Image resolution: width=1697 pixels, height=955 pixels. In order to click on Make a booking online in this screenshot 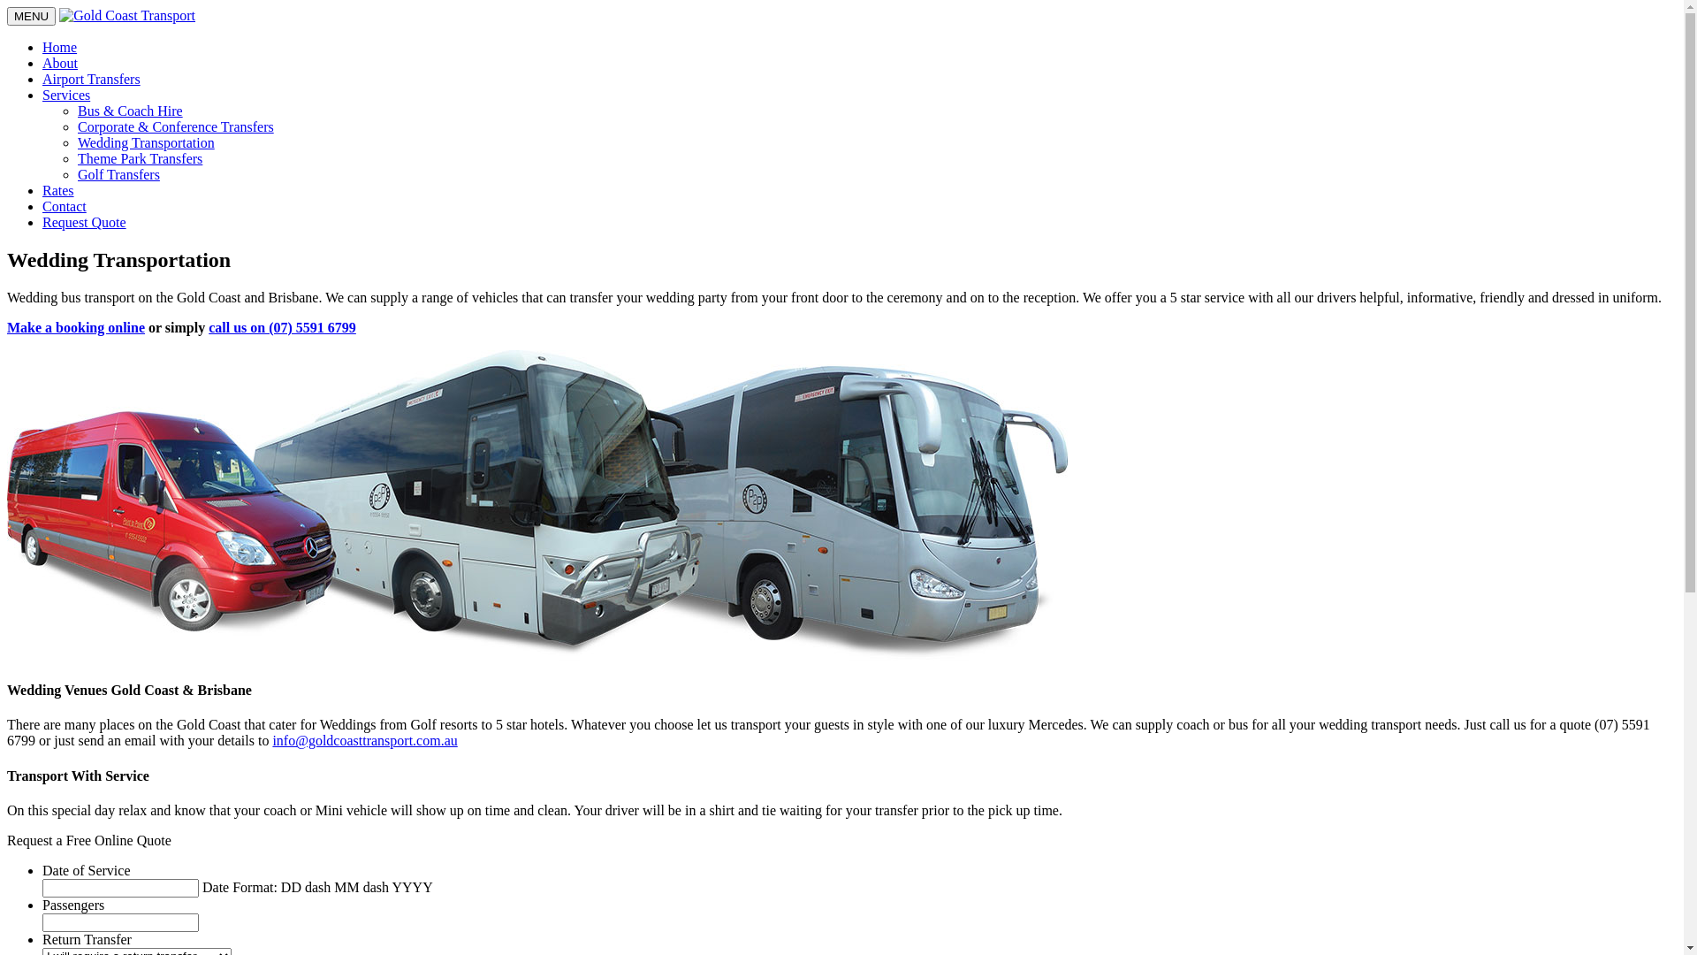, I will do `click(76, 327)`.